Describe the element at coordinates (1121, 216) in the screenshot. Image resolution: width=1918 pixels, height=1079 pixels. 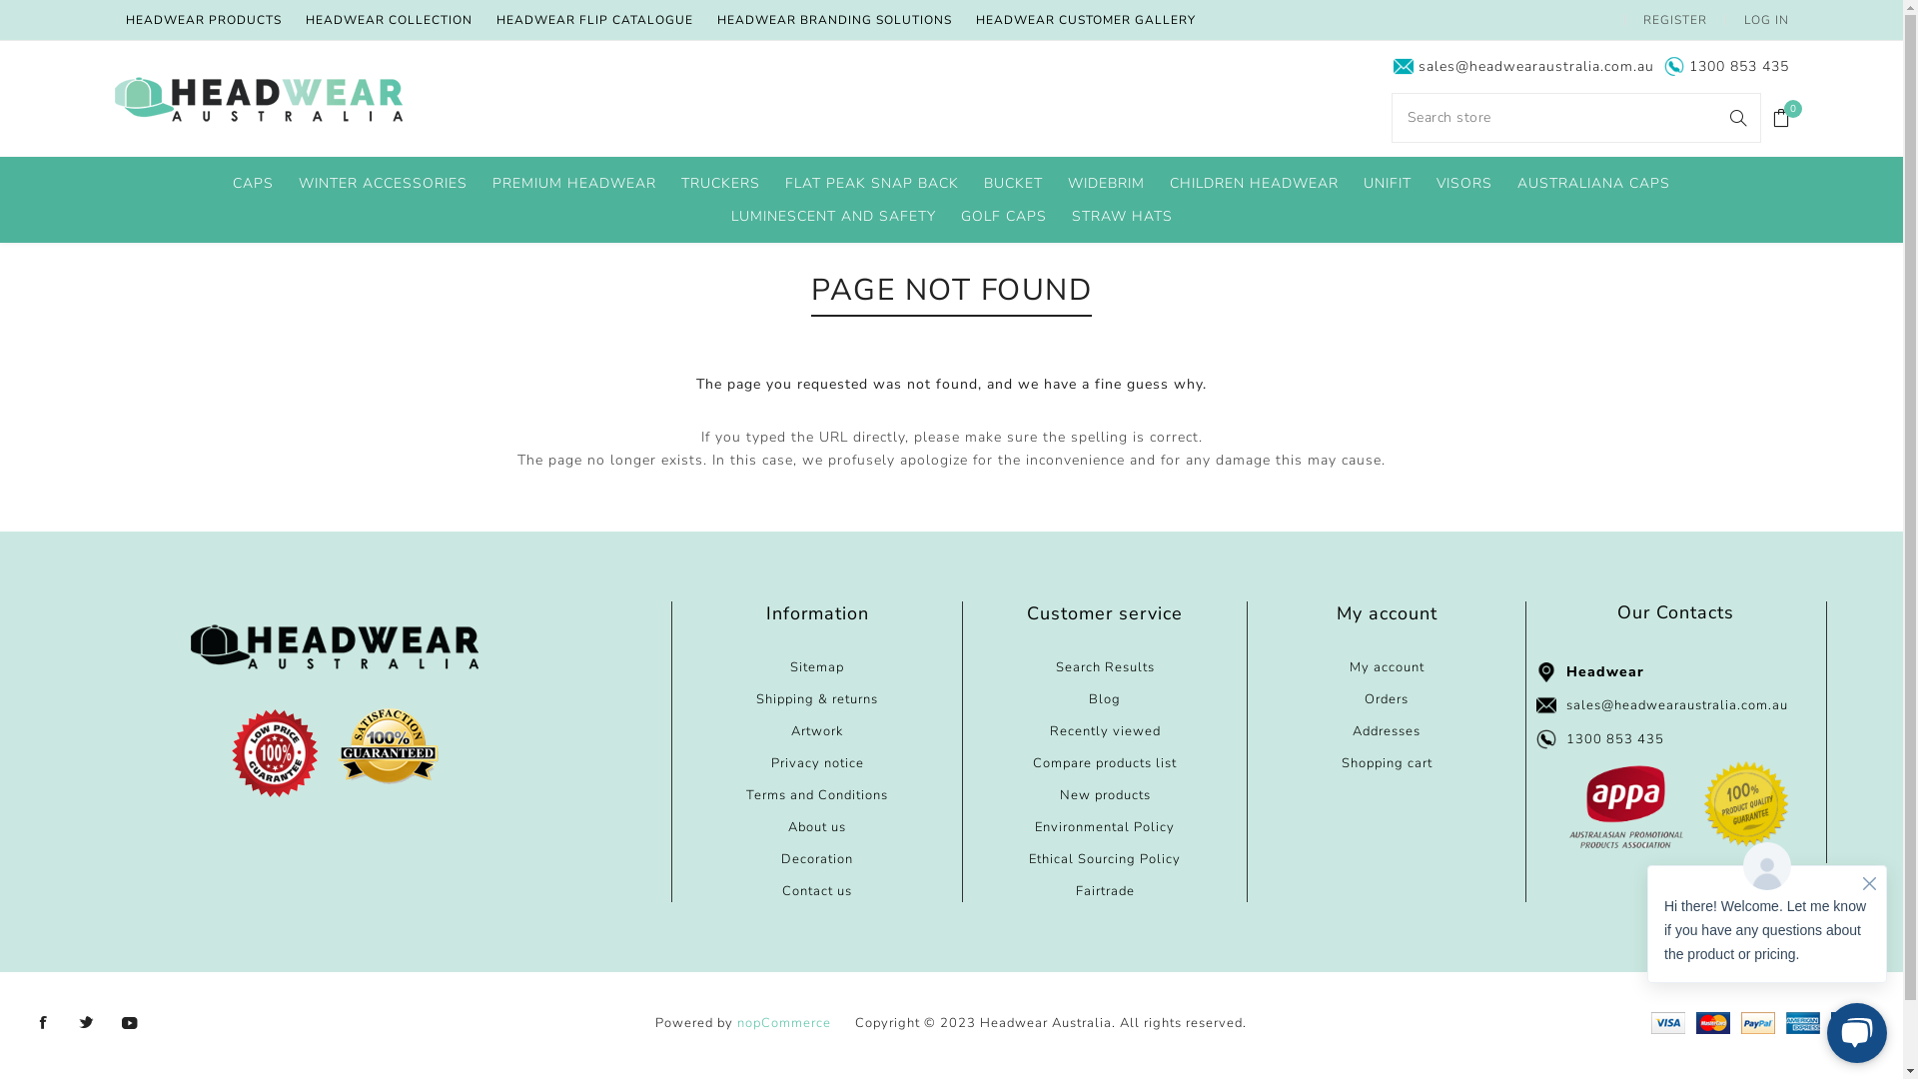
I see `STRAW HATS` at that location.